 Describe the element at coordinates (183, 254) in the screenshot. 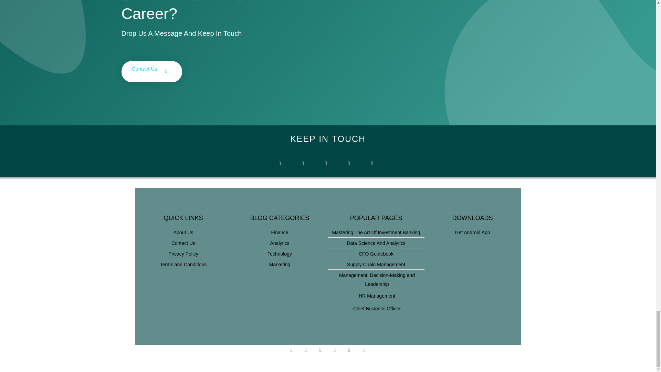

I see `Privacy Policy` at that location.